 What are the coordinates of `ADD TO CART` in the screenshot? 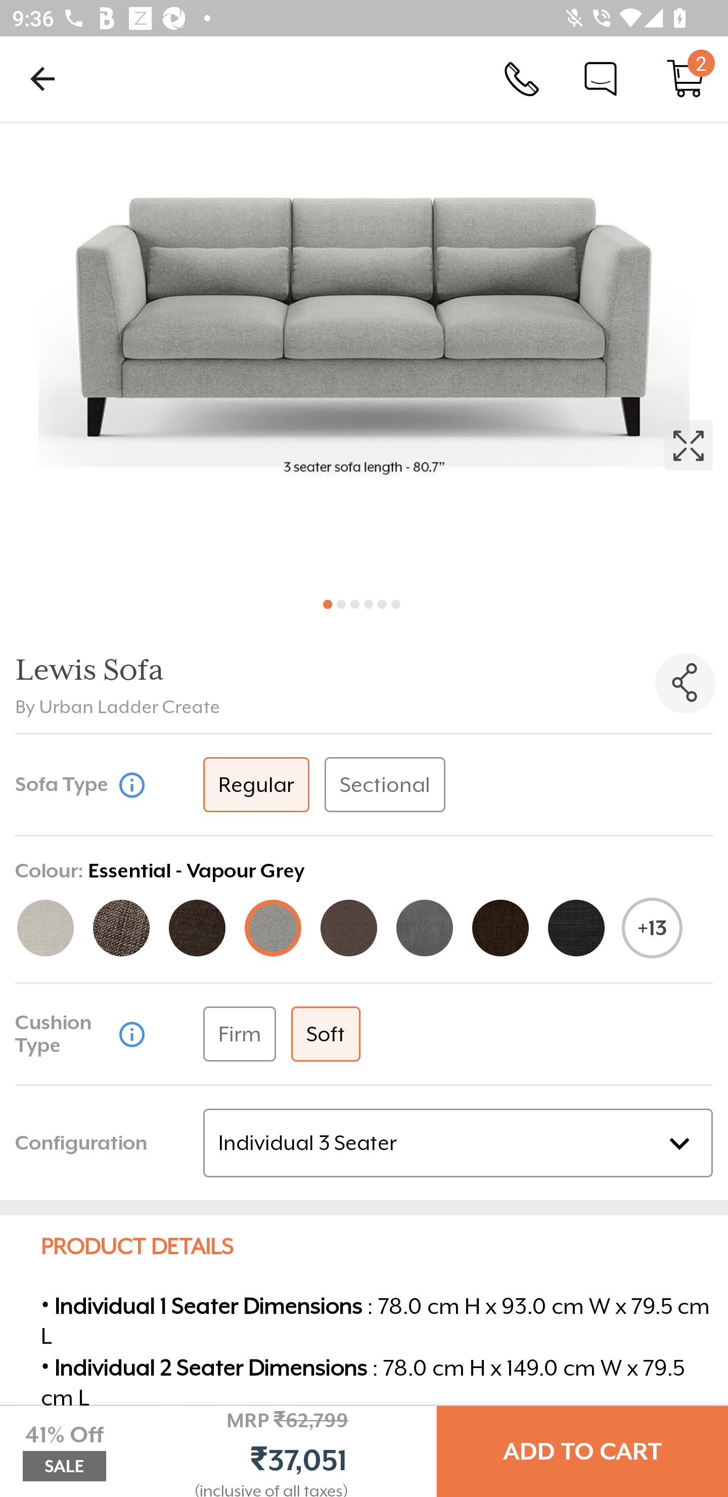 It's located at (582, 1451).